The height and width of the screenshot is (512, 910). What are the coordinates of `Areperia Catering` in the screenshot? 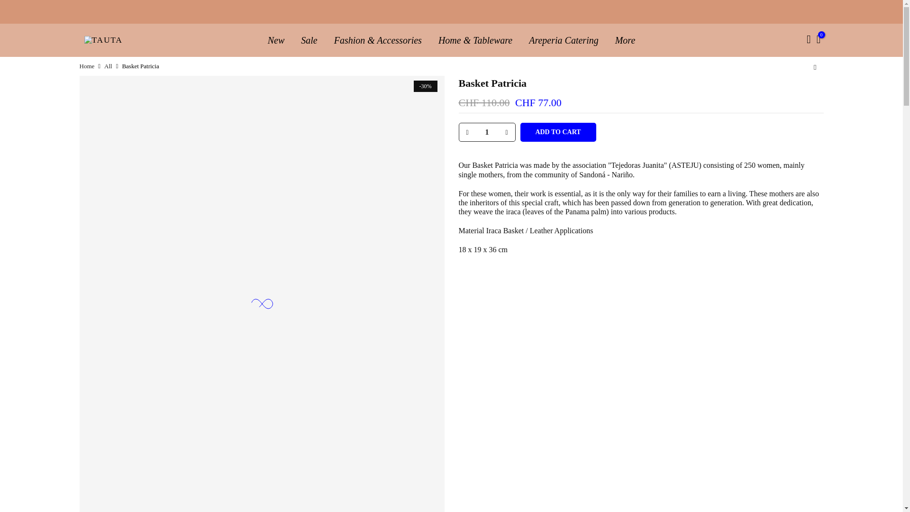 It's located at (564, 40).